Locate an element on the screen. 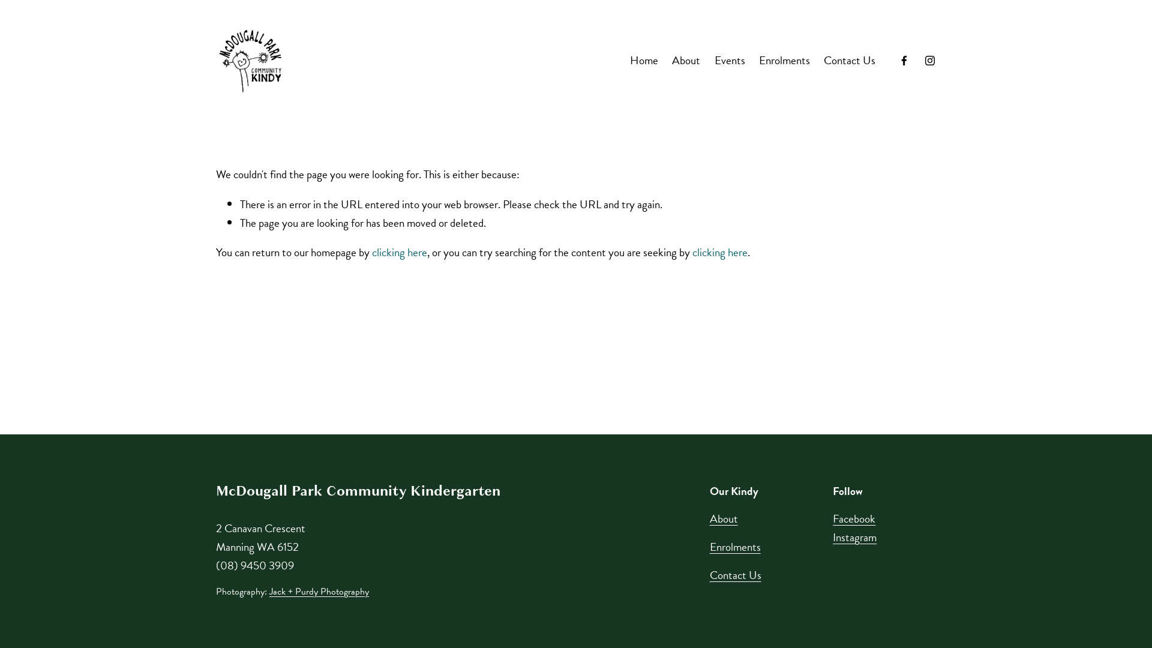 The image size is (1152, 648). Events is located at coordinates (730, 61).